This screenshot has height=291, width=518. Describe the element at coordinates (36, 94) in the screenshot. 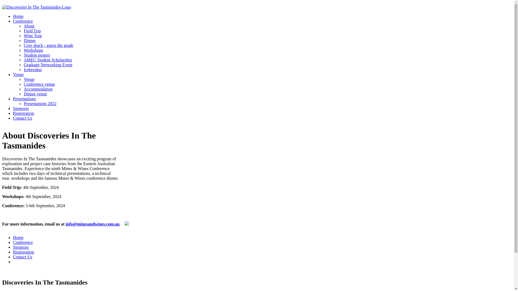

I see `Dinner venue` at that location.